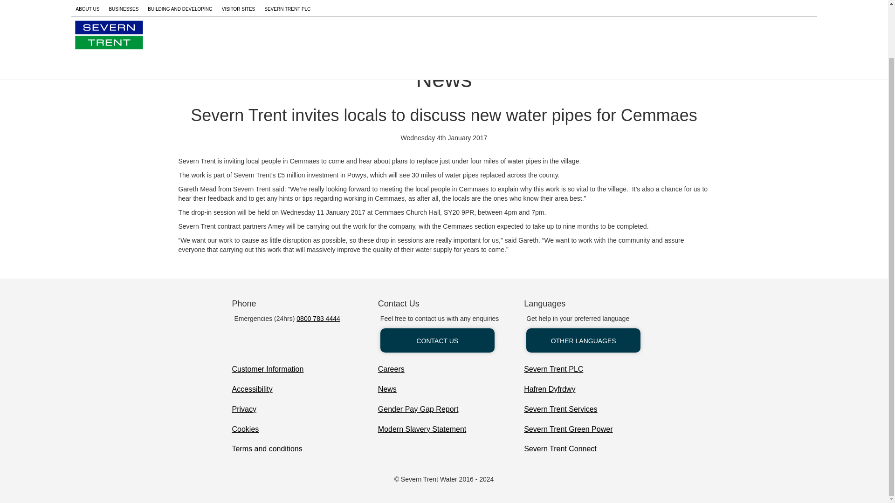  What do you see at coordinates (245, 429) in the screenshot?
I see `Cookies` at bounding box center [245, 429].